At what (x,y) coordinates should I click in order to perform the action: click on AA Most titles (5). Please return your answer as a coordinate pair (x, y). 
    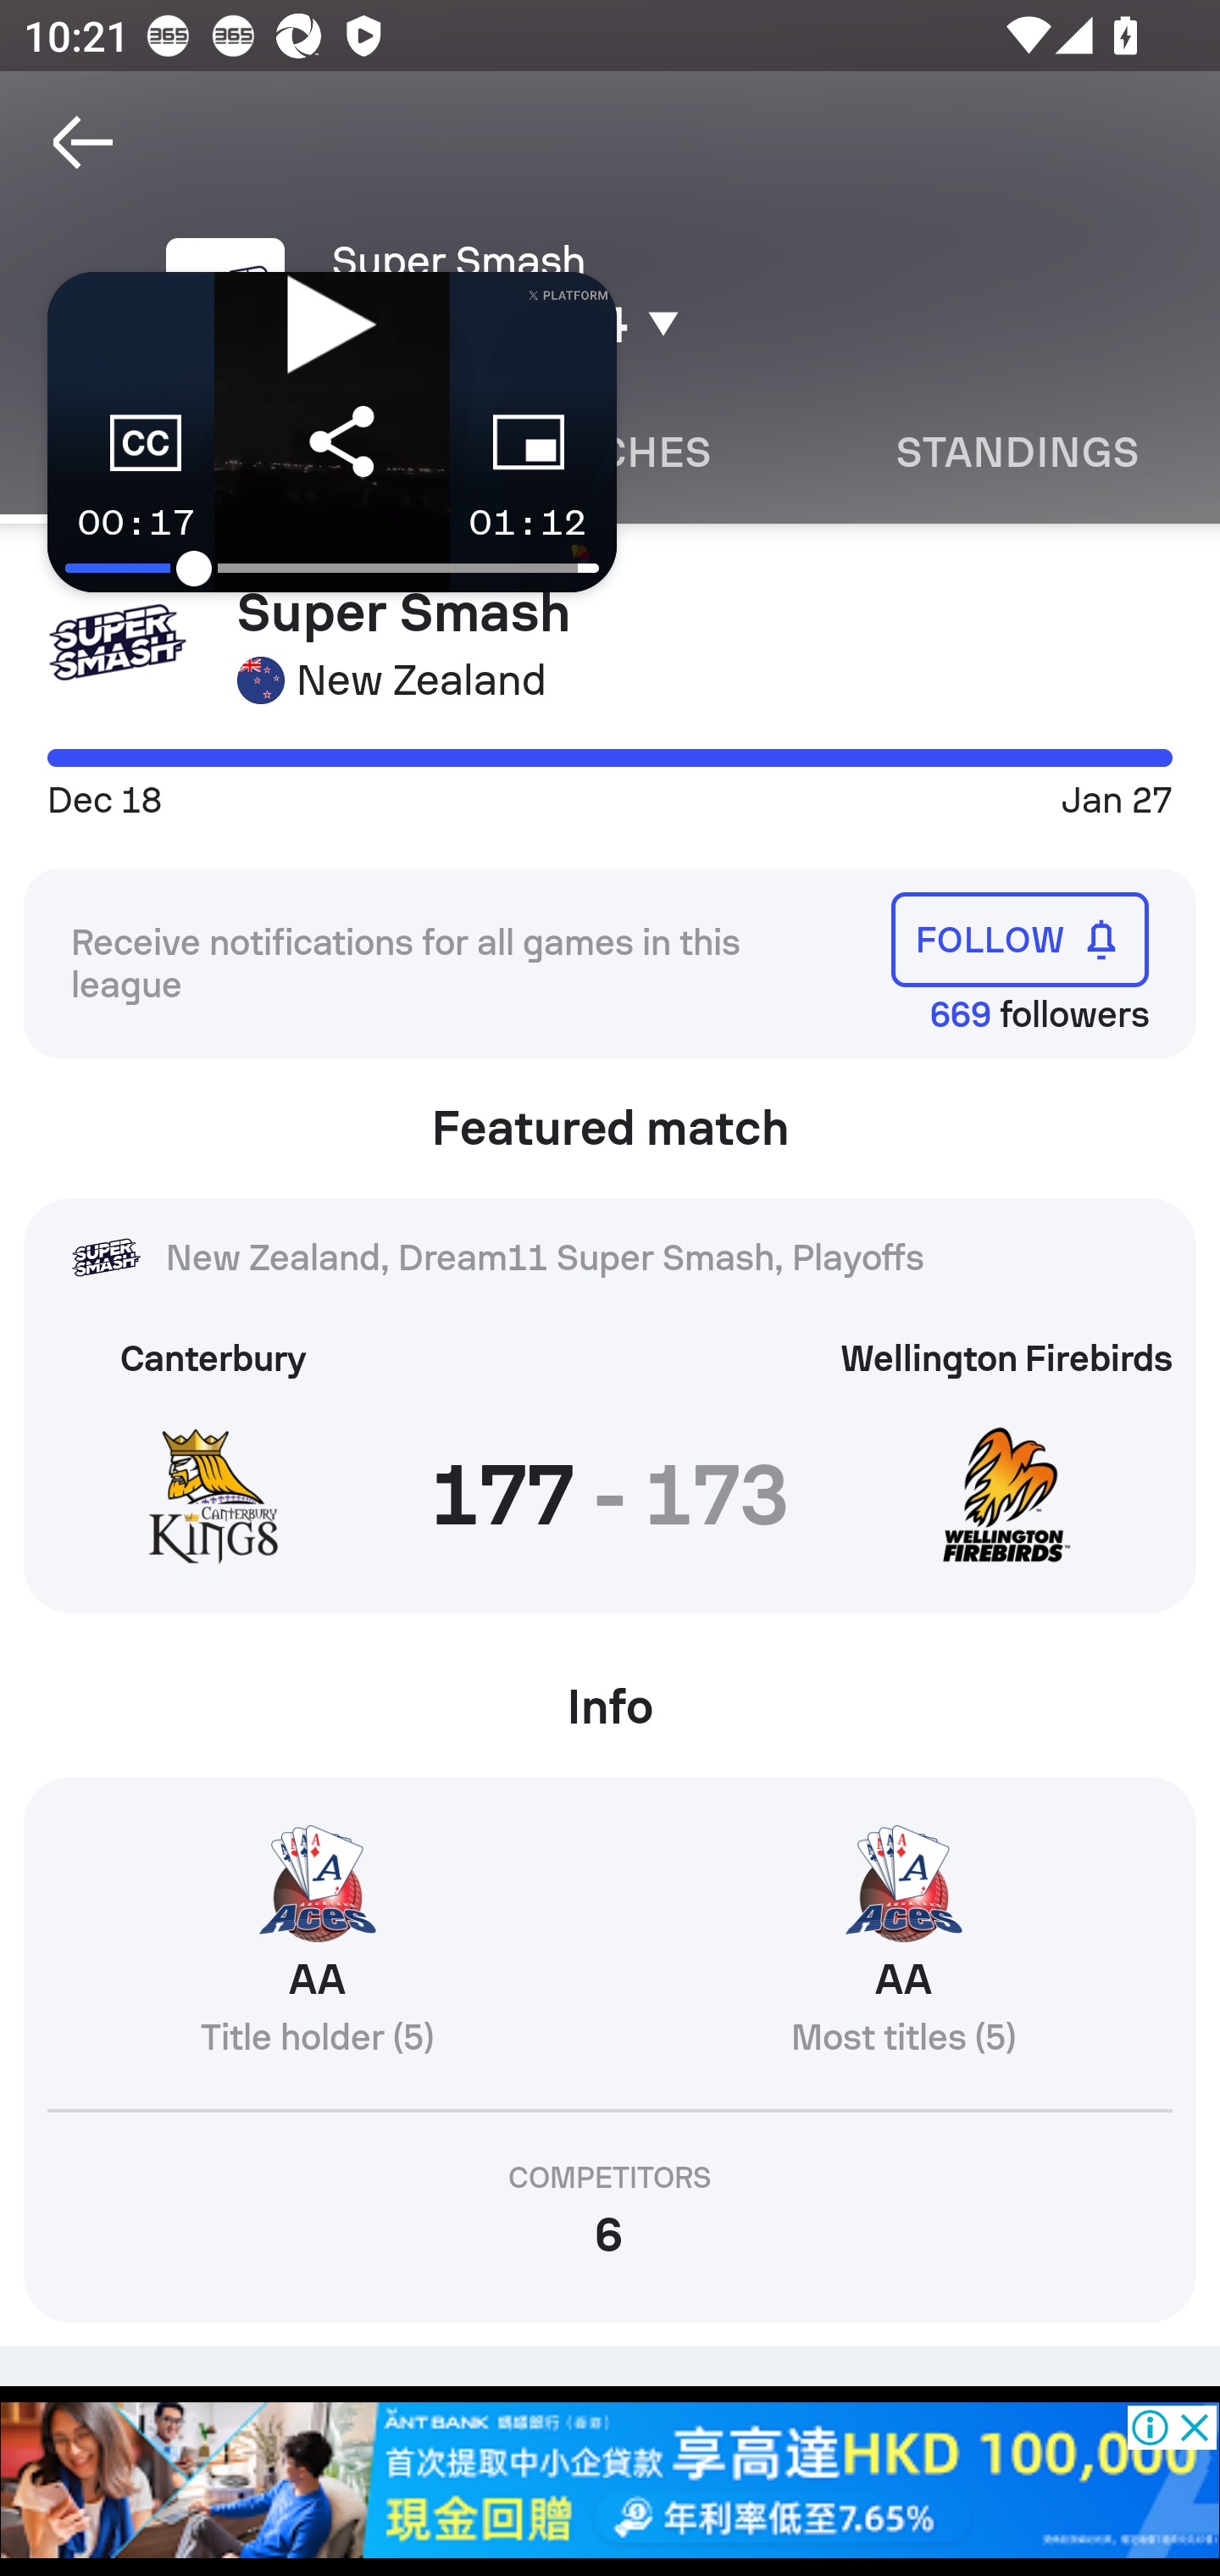
    Looking at the image, I should click on (903, 1954).